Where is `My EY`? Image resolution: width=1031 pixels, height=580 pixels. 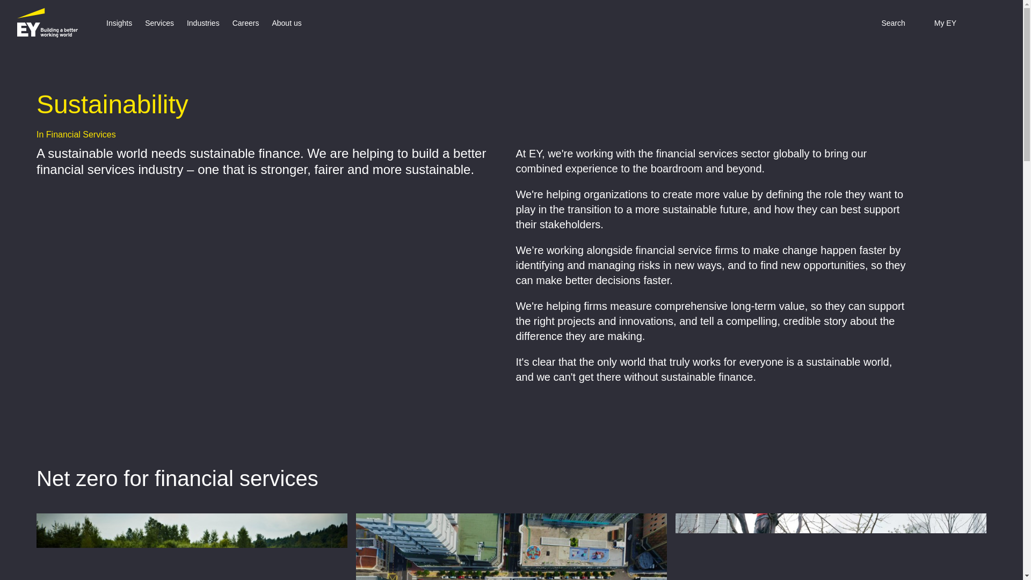 My EY is located at coordinates (938, 23).